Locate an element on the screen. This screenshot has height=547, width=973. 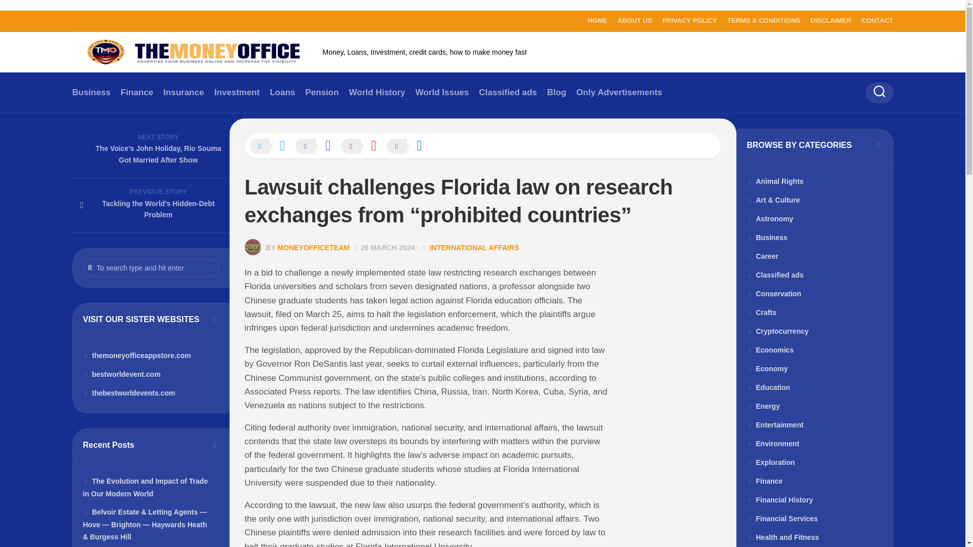
To search type and hit enter is located at coordinates (151, 267).